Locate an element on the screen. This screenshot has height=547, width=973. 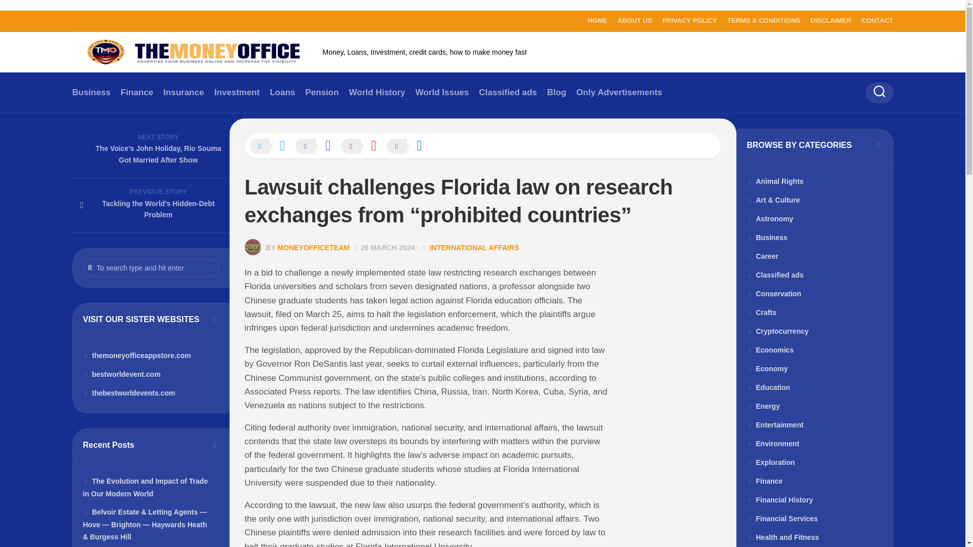
To search type and hit enter is located at coordinates (151, 267).